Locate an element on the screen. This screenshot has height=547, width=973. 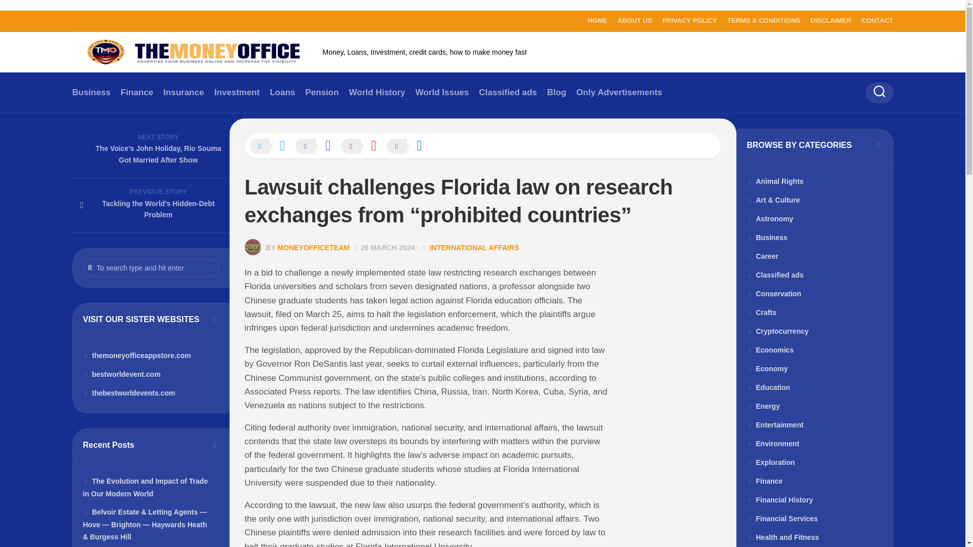
To search type and hit enter is located at coordinates (151, 267).